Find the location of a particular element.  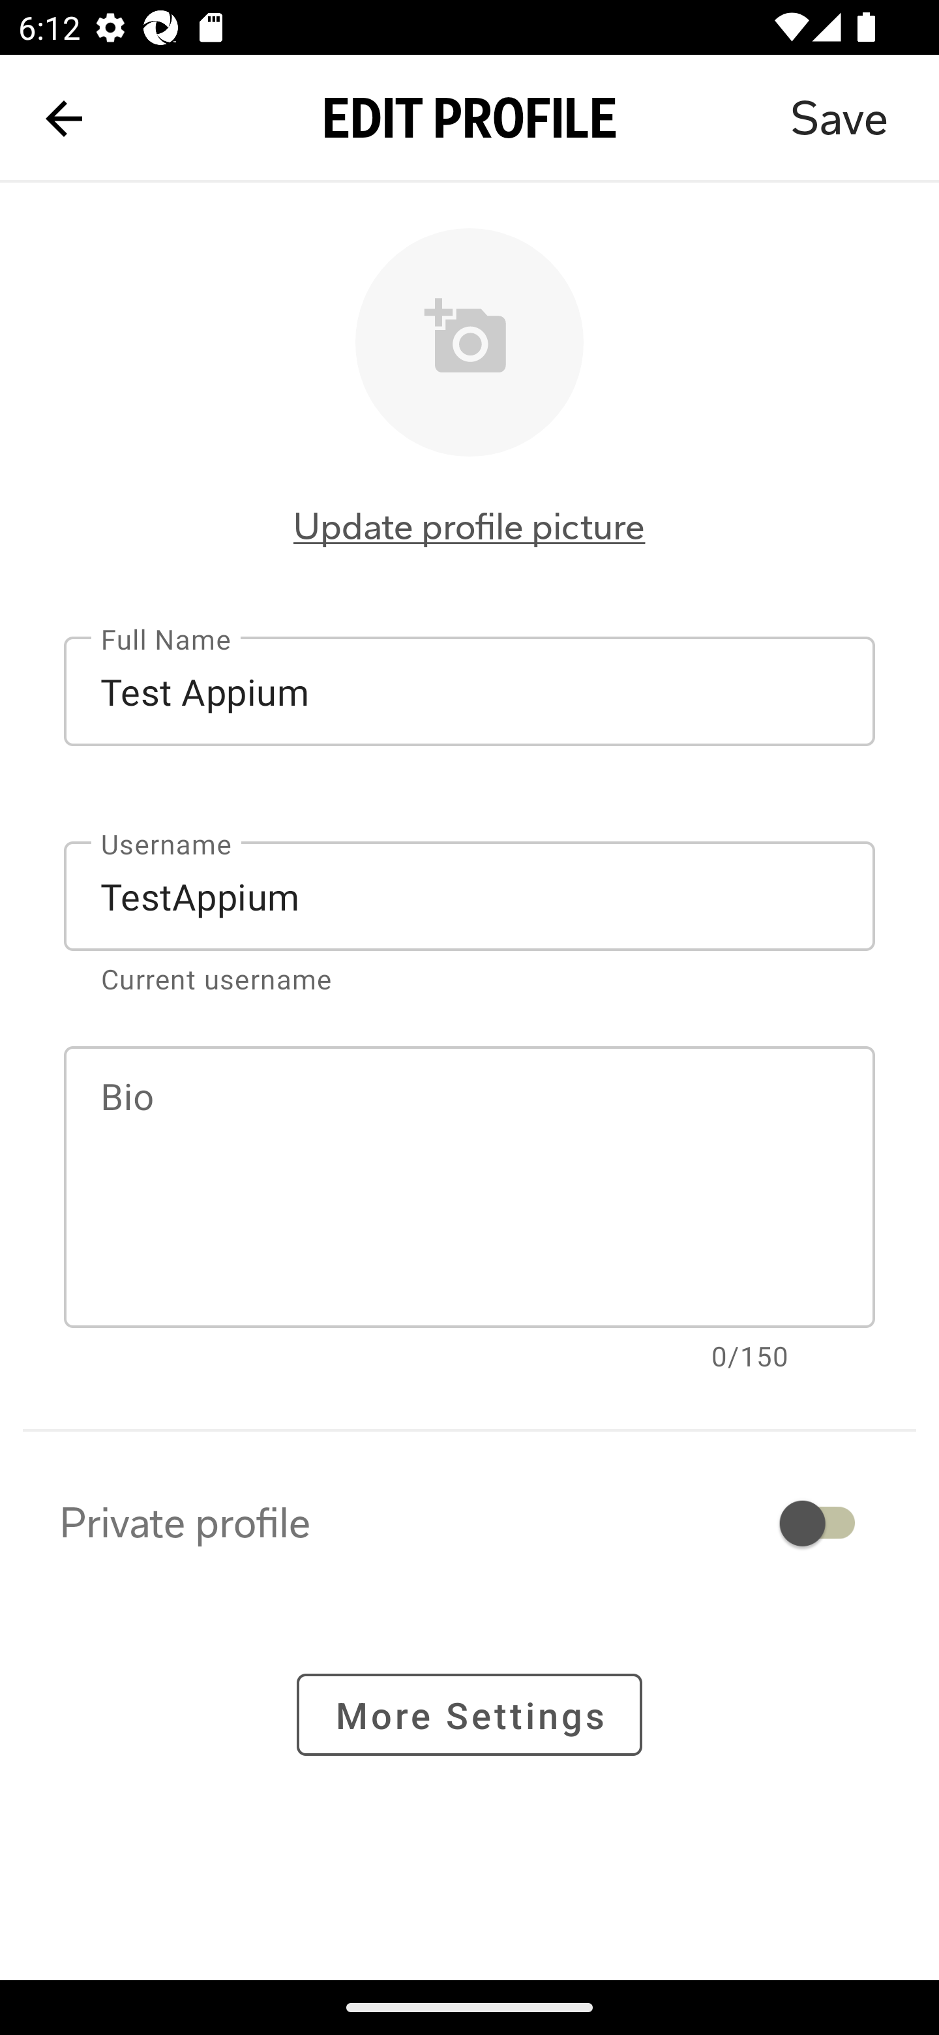

Back is located at coordinates (64, 119).